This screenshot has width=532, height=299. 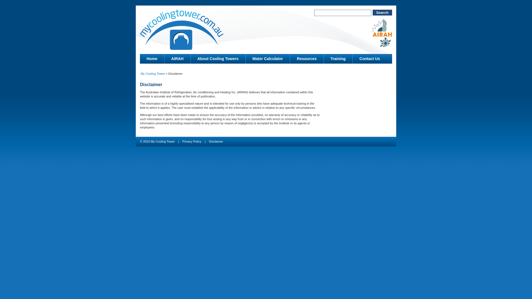 What do you see at coordinates (192, 141) in the screenshot?
I see `Privacy Policy` at bounding box center [192, 141].